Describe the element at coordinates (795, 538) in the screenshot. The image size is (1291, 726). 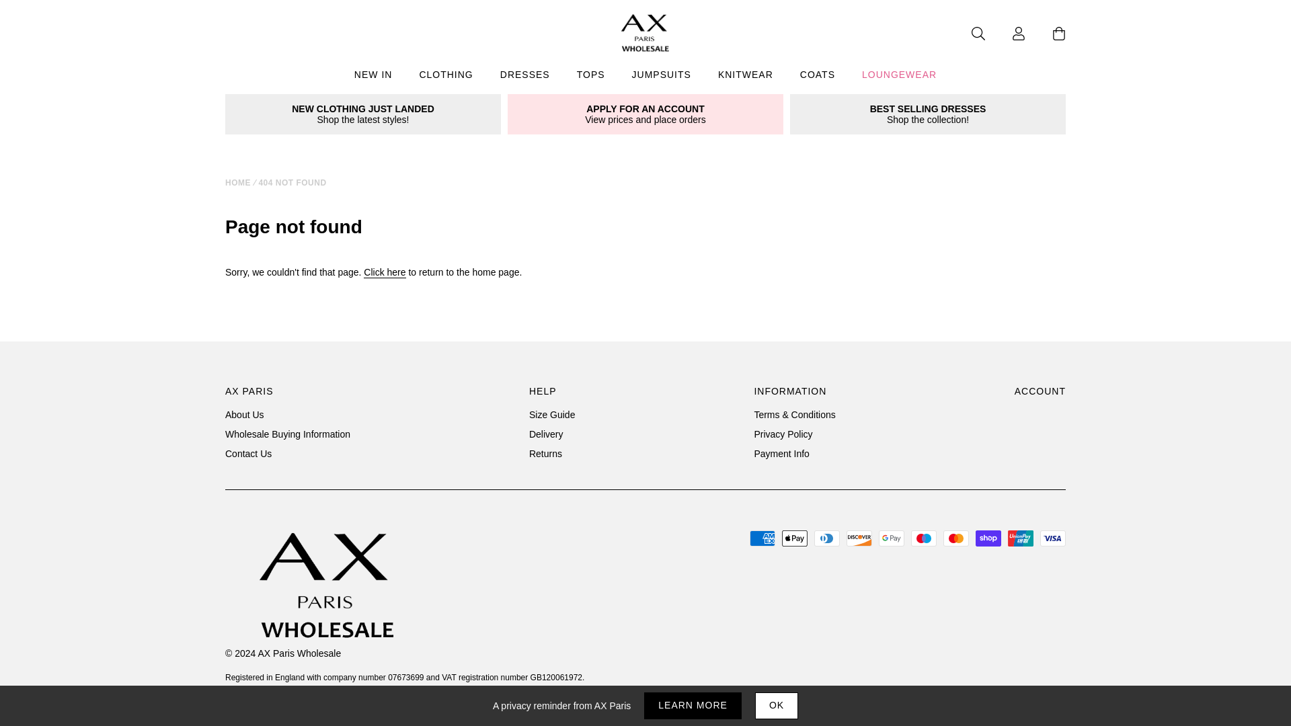
I see `Apple Pay` at that location.